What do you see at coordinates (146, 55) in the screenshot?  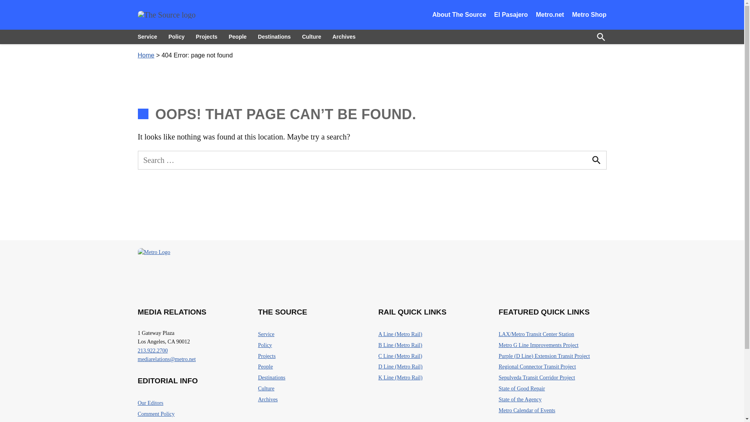 I see `Home` at bounding box center [146, 55].